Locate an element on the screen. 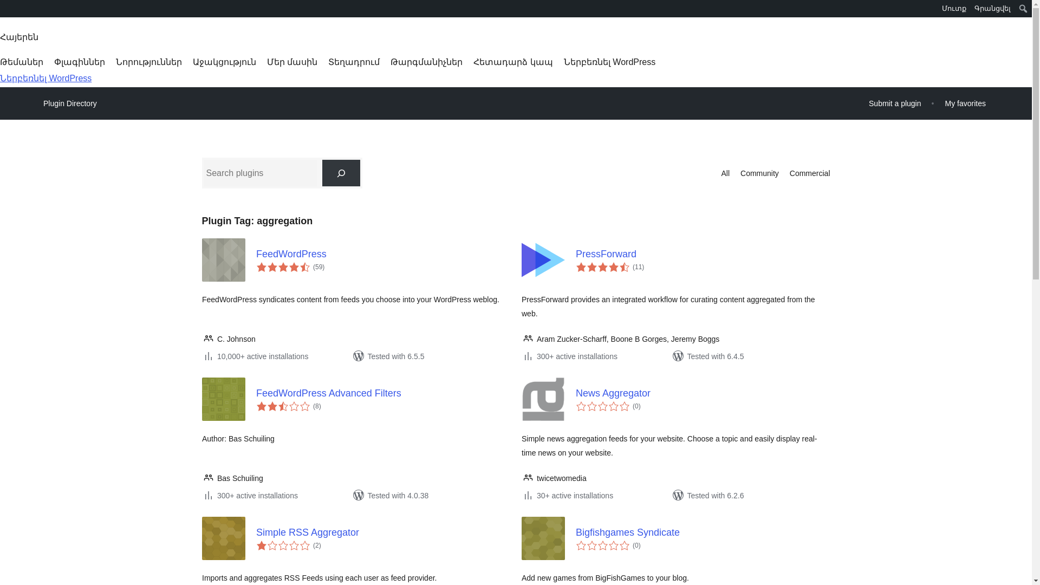  Submit a plugin is located at coordinates (895, 103).